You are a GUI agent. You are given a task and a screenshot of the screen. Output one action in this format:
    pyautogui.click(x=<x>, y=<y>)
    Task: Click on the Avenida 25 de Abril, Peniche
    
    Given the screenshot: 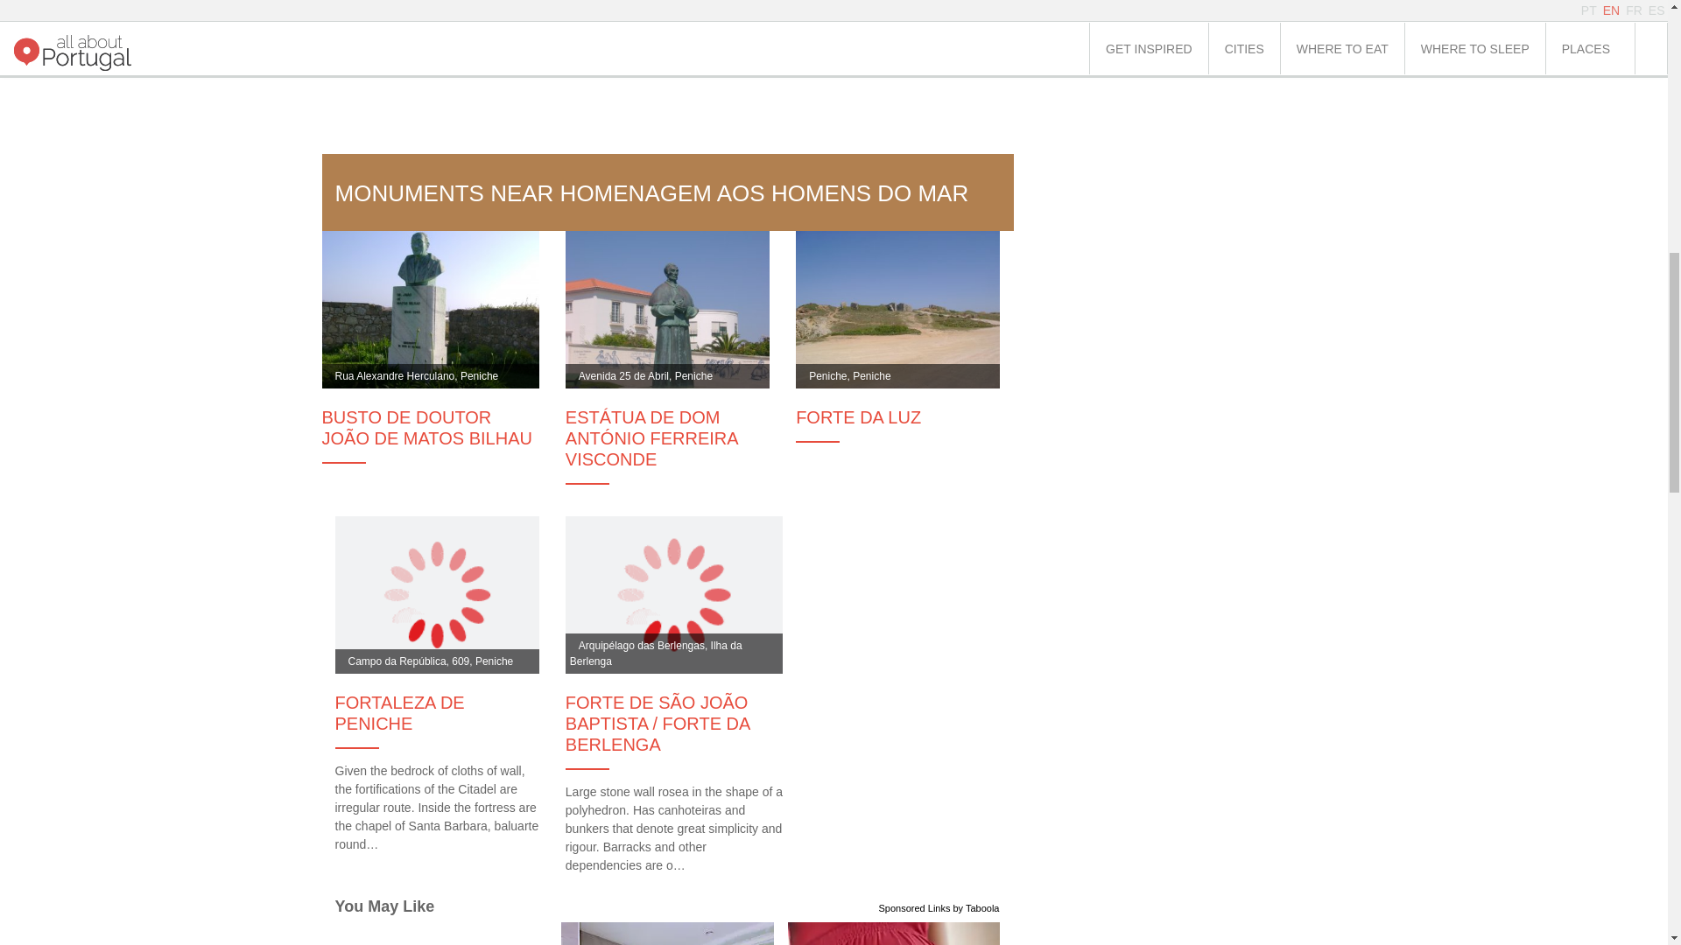 What is the action you would take?
    pyautogui.click(x=667, y=308)
    